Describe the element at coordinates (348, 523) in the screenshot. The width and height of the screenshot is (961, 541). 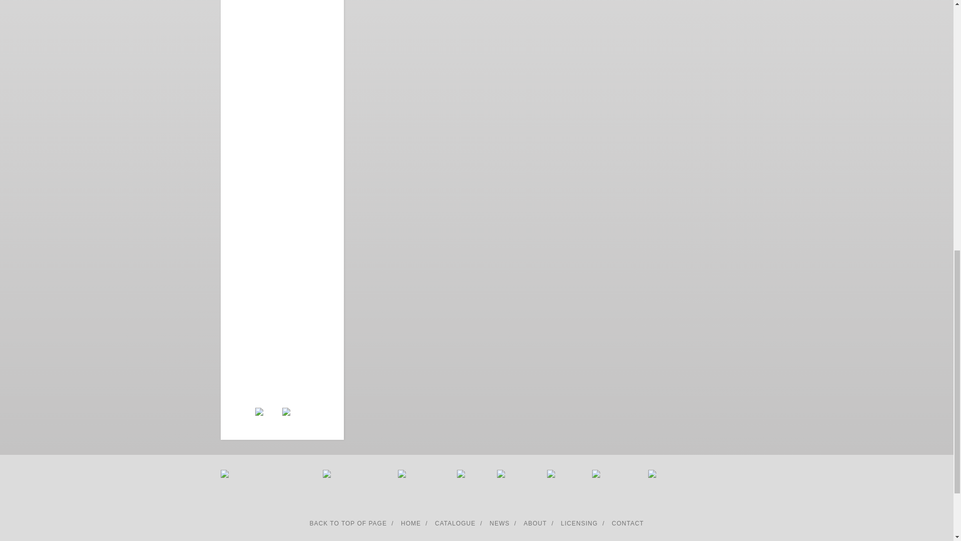
I see `BACK TO TOP OF PAGE` at that location.